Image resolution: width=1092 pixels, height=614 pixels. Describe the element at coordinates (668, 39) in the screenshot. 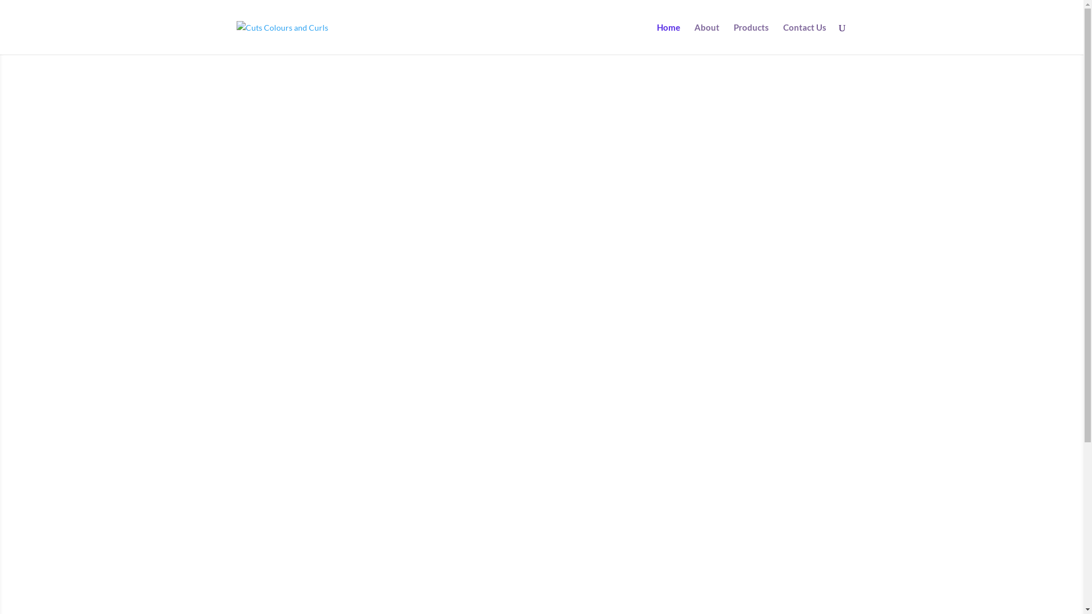

I see `Home` at that location.